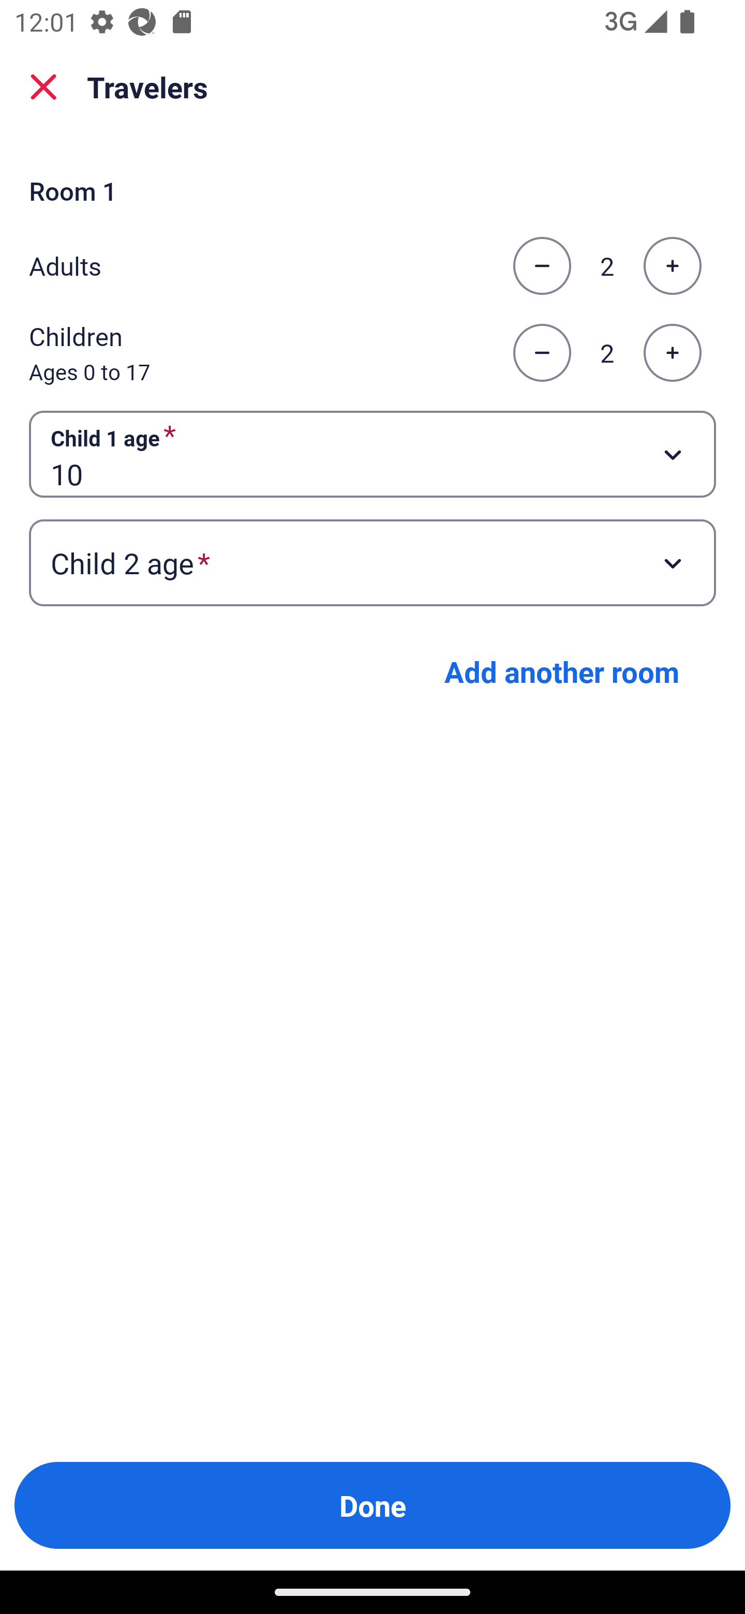 Image resolution: width=745 pixels, height=1614 pixels. Describe the element at coordinates (672, 266) in the screenshot. I see `Increase the number of adults` at that location.